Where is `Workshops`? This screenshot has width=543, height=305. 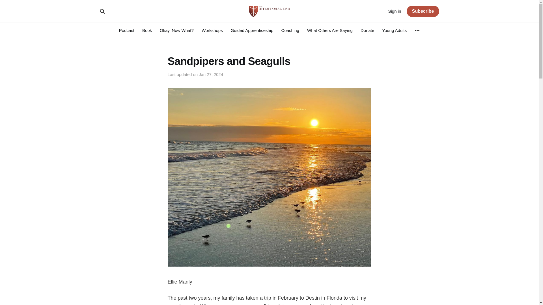 Workshops is located at coordinates (212, 30).